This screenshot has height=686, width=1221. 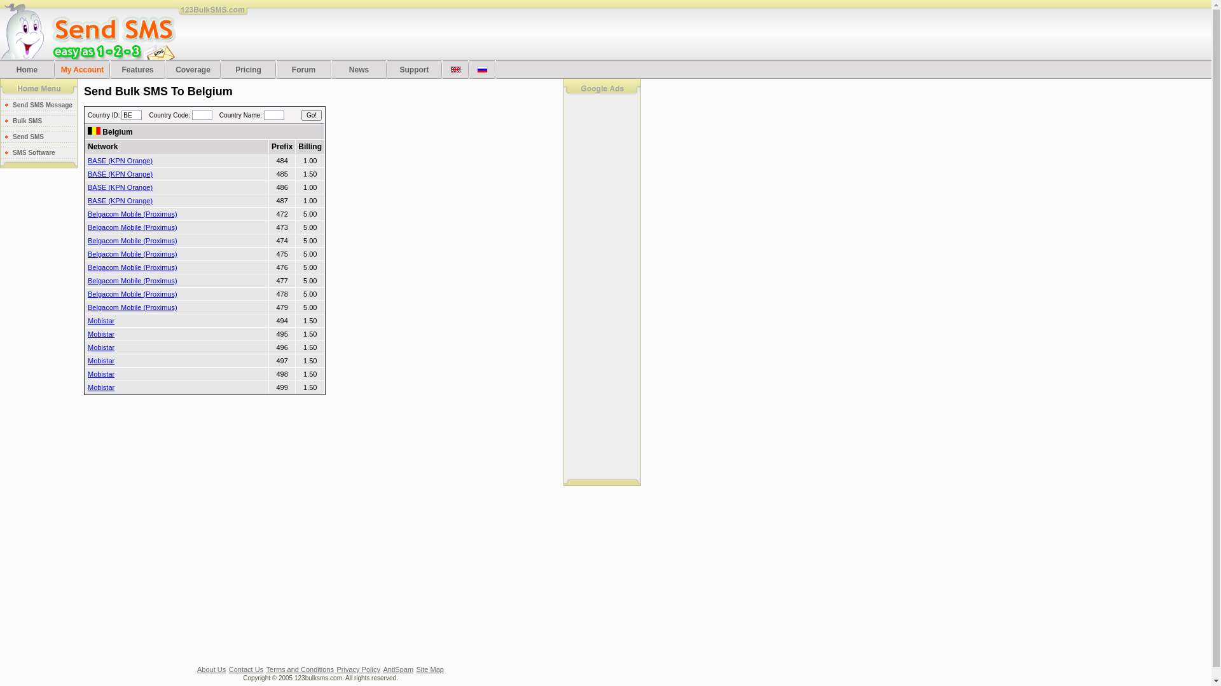 I want to click on Mobistar, so click(x=101, y=387).